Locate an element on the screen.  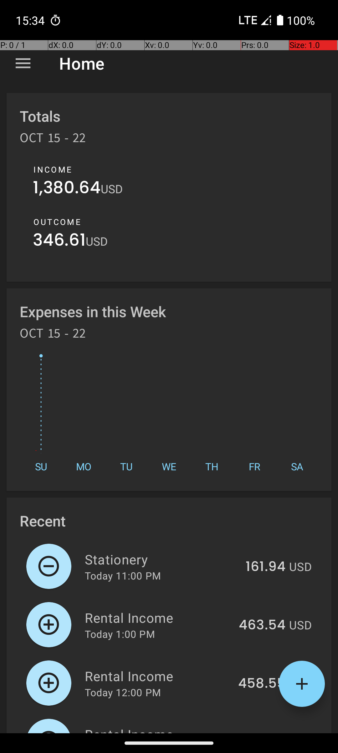
Today 12:00 PM is located at coordinates (123, 692).